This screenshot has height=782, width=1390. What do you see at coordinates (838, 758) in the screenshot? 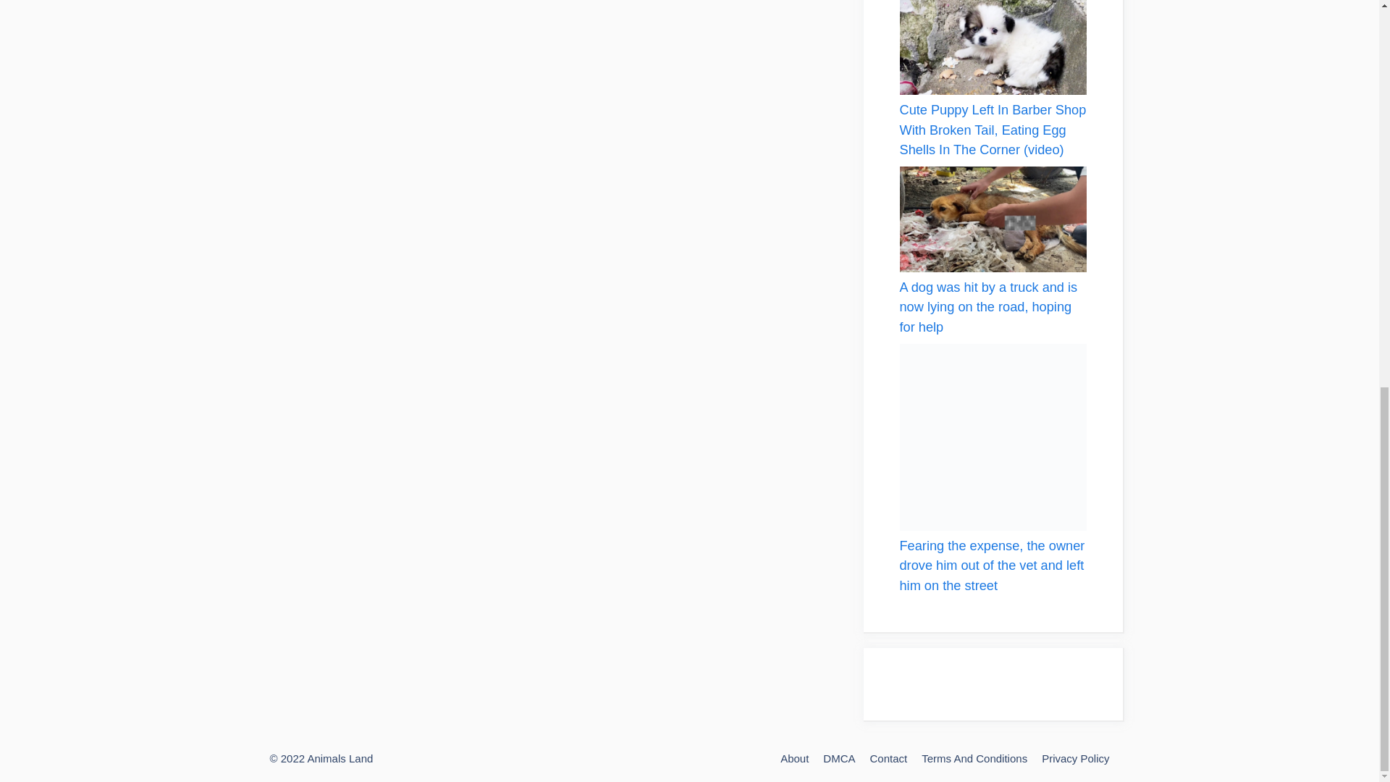
I see `DMCA` at bounding box center [838, 758].